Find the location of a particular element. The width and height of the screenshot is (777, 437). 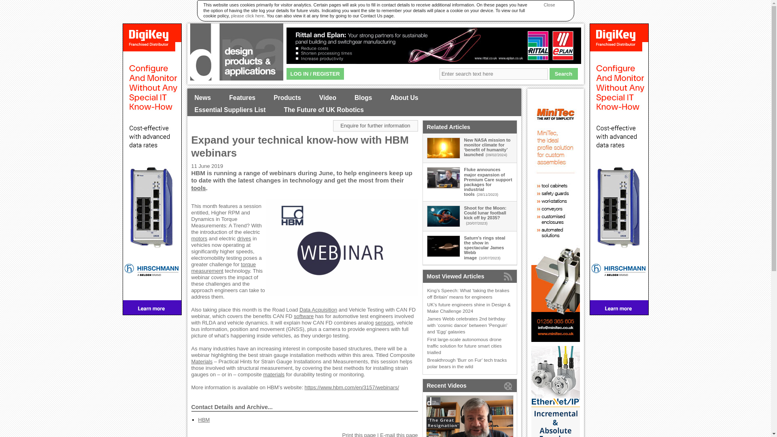

please click here is located at coordinates (247, 16).